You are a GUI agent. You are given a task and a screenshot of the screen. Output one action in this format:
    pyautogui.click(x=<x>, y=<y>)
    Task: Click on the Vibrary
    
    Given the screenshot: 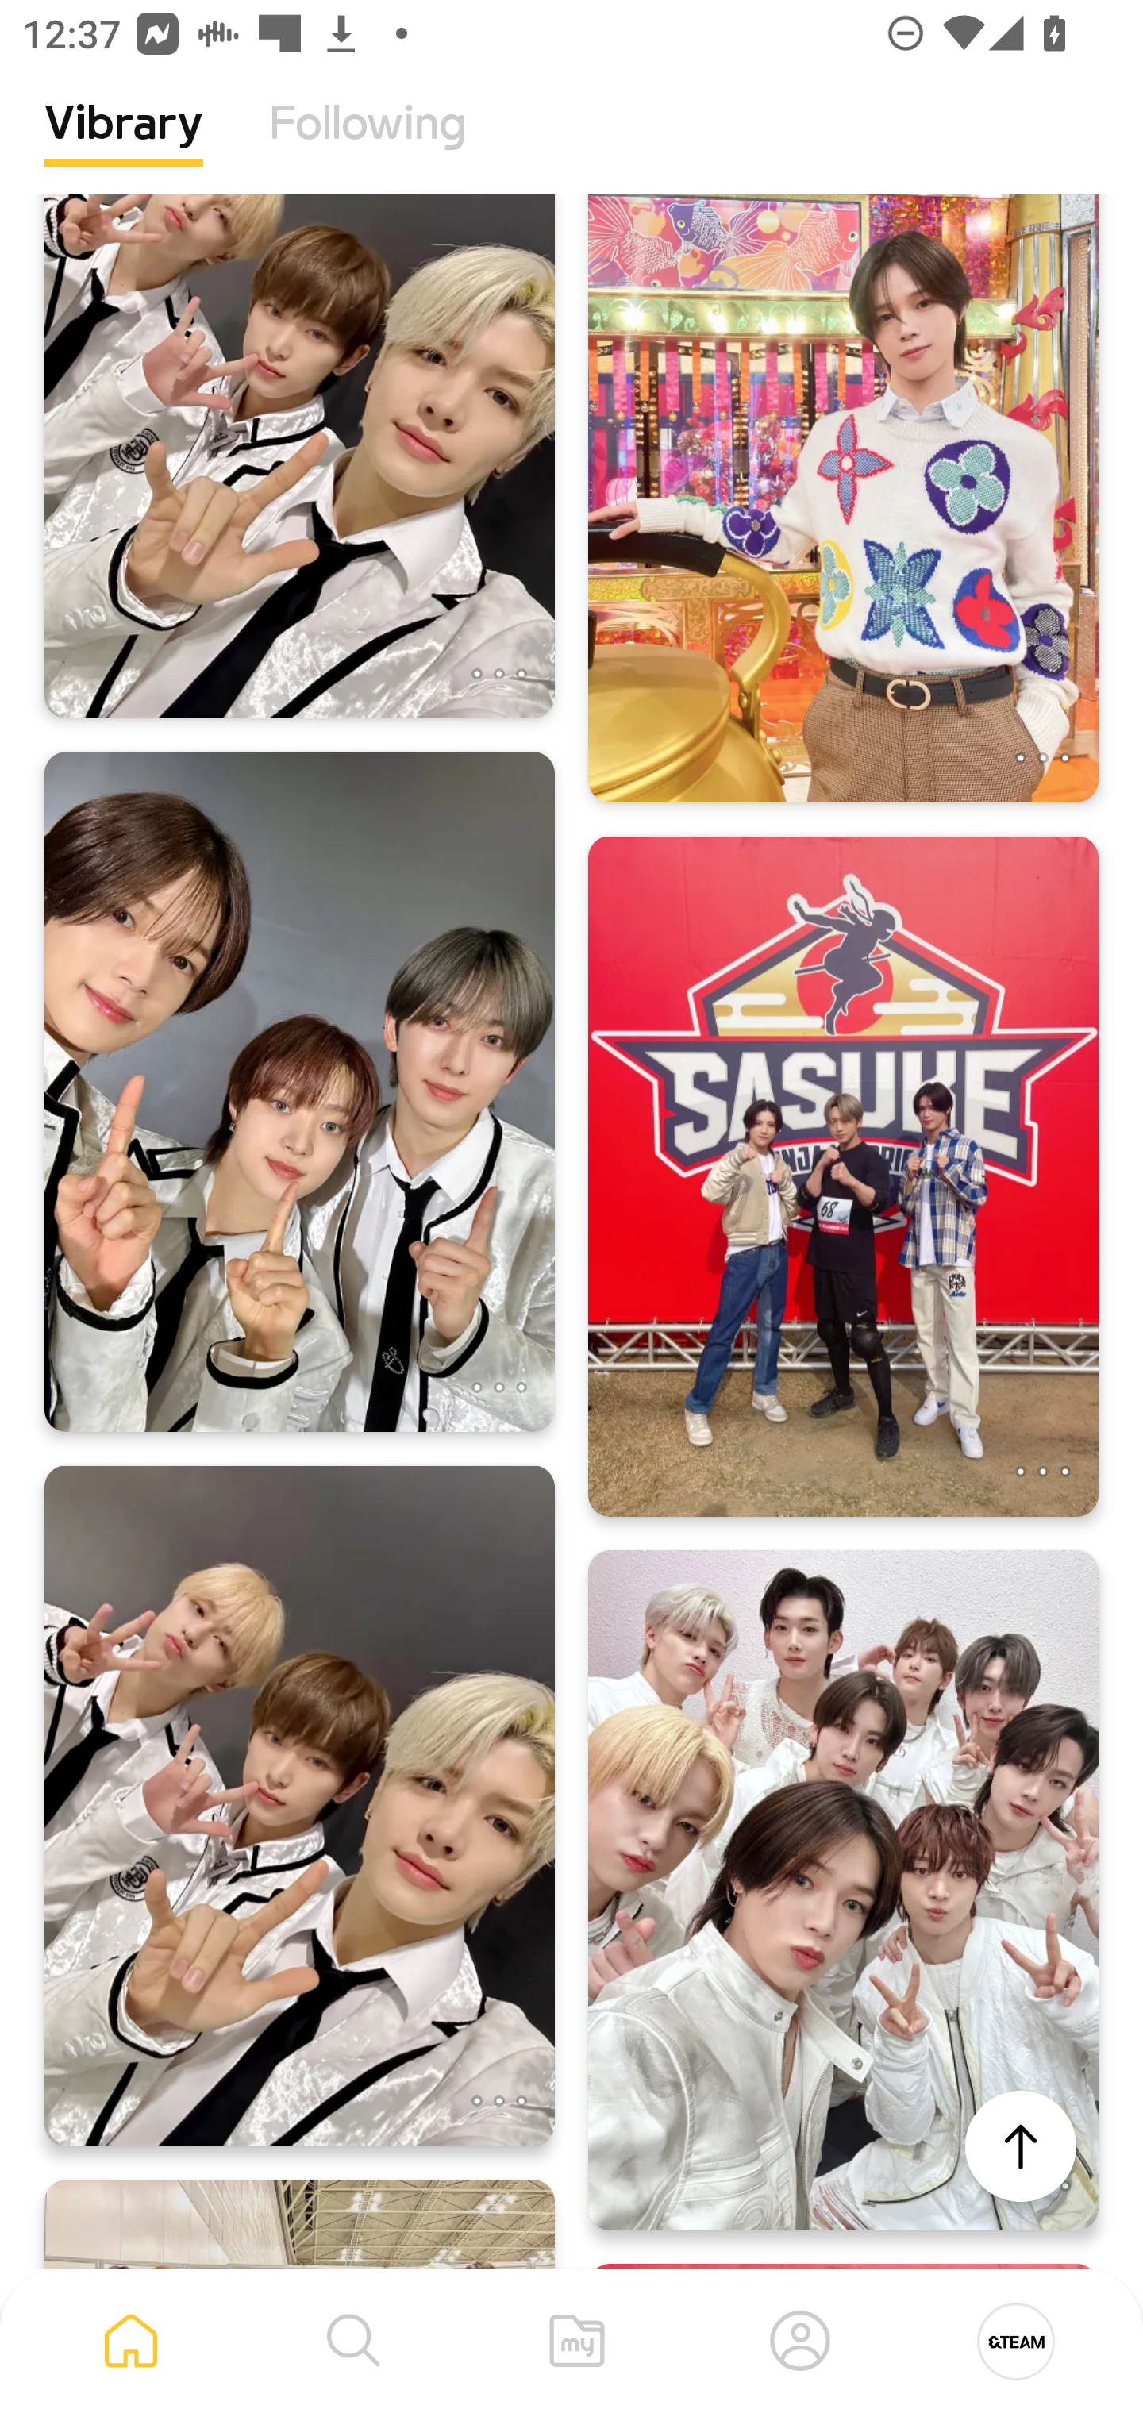 What is the action you would take?
    pyautogui.click(x=124, y=147)
    